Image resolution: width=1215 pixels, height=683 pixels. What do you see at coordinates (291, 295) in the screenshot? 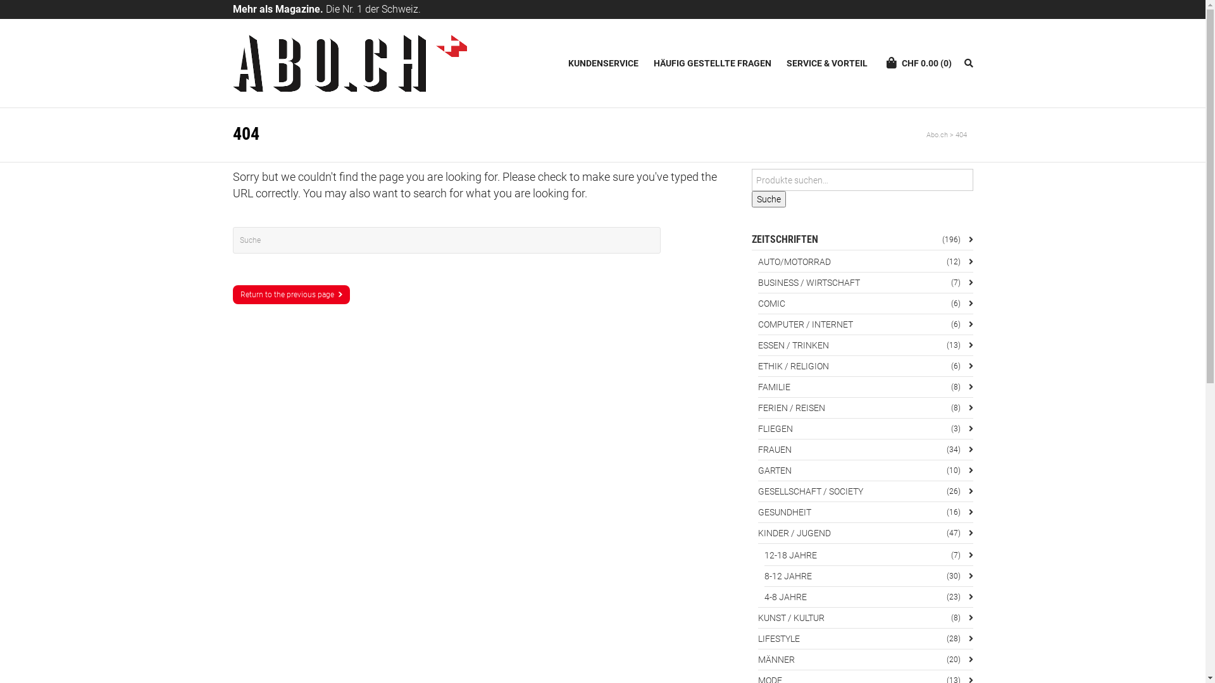
I see `Return to the previous page` at bounding box center [291, 295].